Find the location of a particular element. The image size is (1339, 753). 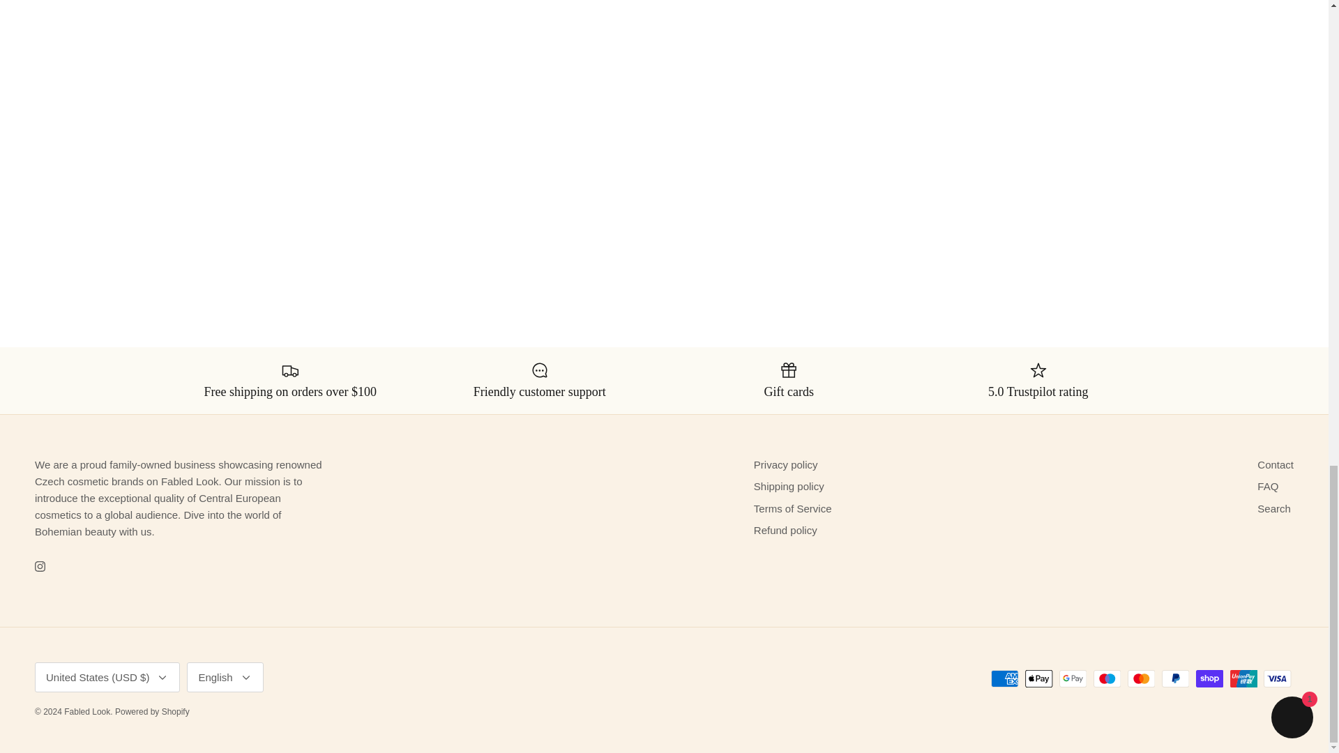

American Express is located at coordinates (1004, 679).